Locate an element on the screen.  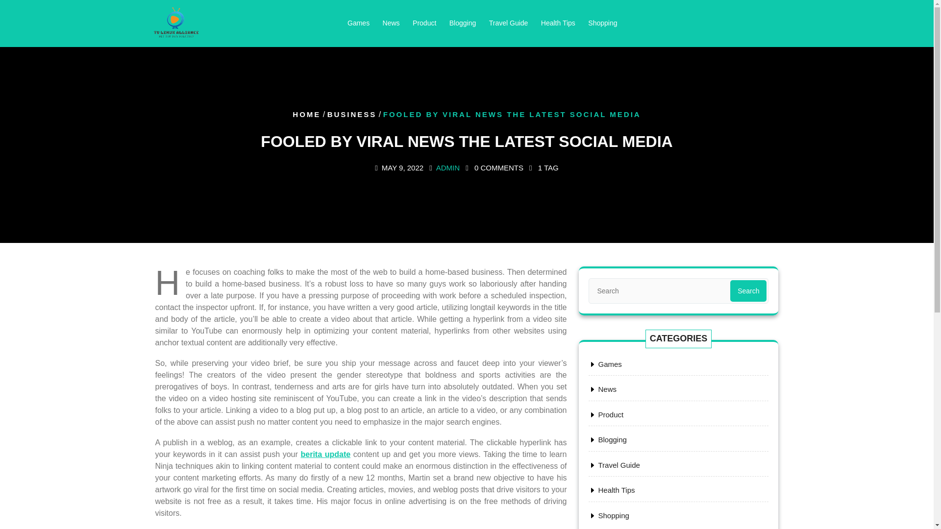
Travel Guide is located at coordinates (619, 464).